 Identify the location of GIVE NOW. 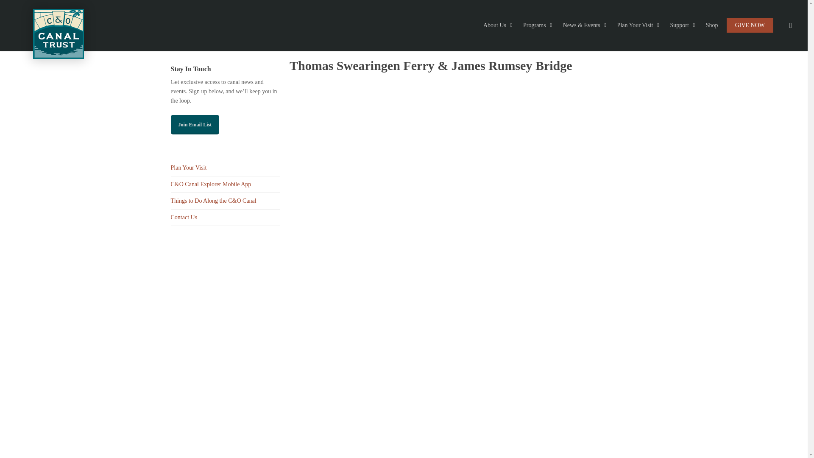
(750, 25).